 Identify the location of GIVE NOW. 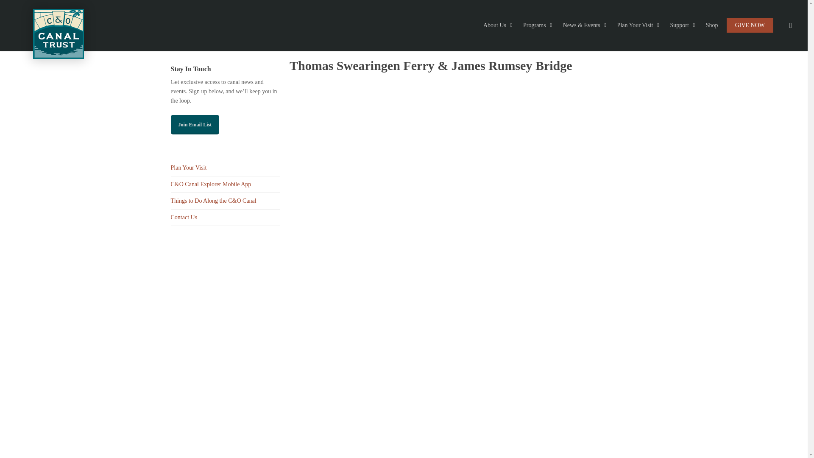
(750, 25).